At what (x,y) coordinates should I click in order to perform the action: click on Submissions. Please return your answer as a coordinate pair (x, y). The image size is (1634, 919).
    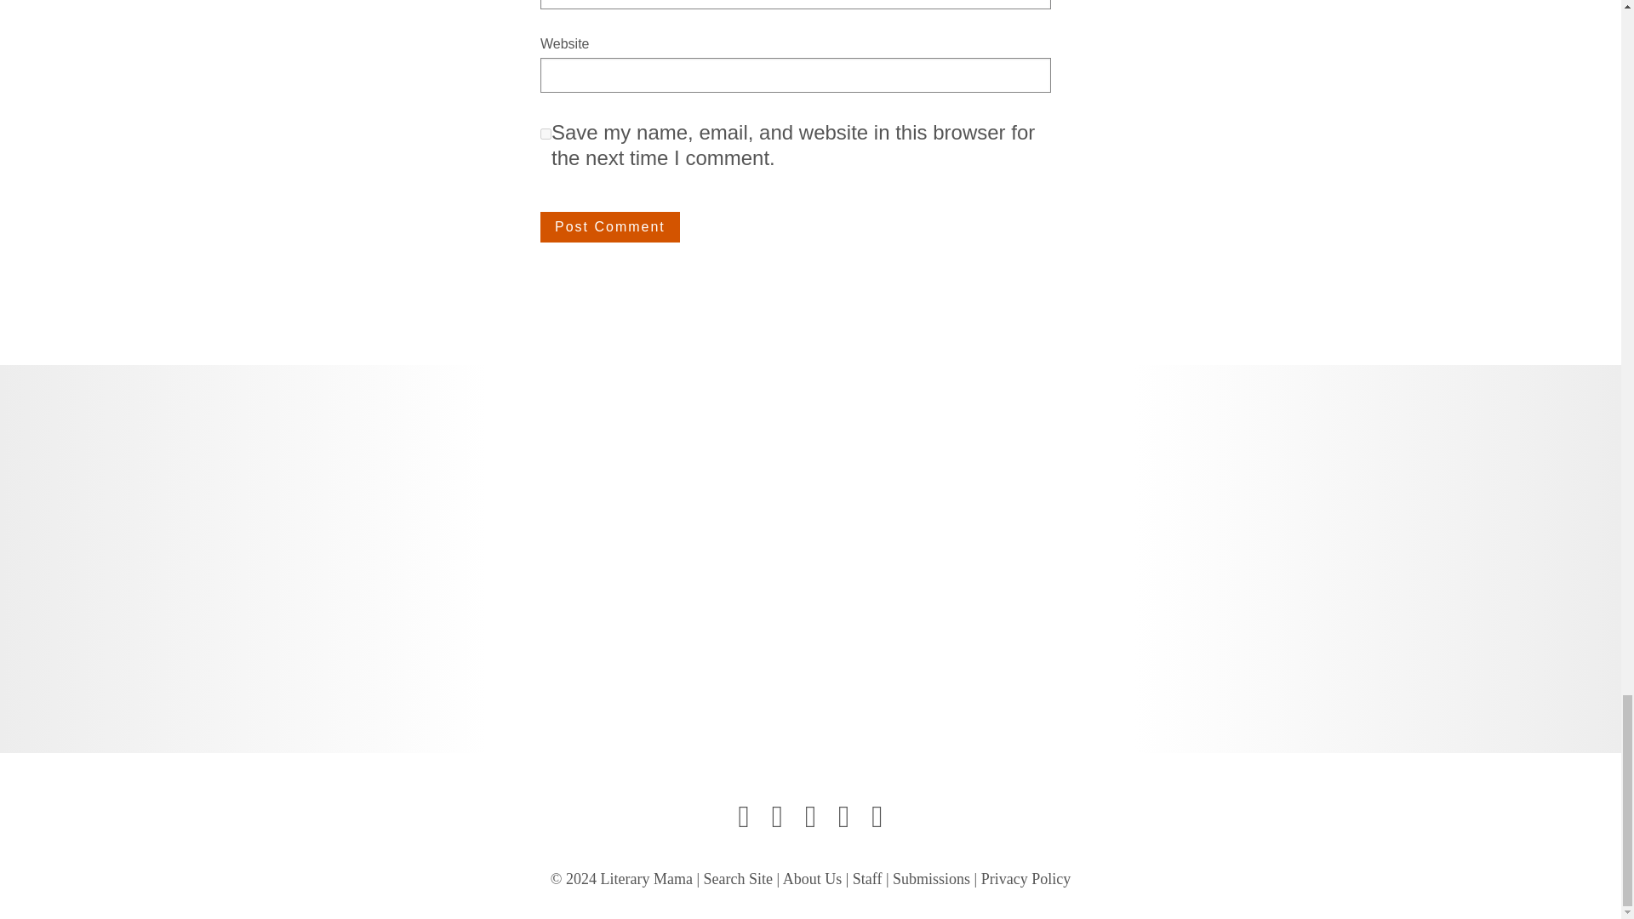
    Looking at the image, I should click on (931, 878).